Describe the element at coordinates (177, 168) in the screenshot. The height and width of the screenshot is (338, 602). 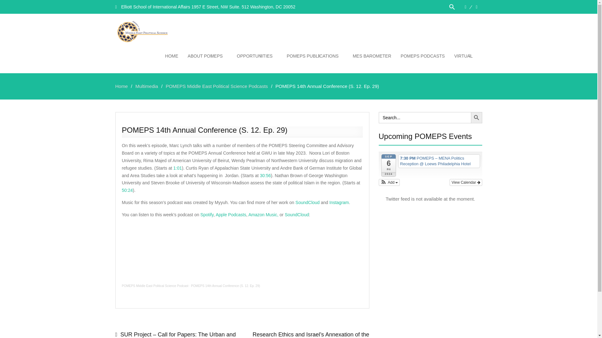
I see `1:01` at that location.